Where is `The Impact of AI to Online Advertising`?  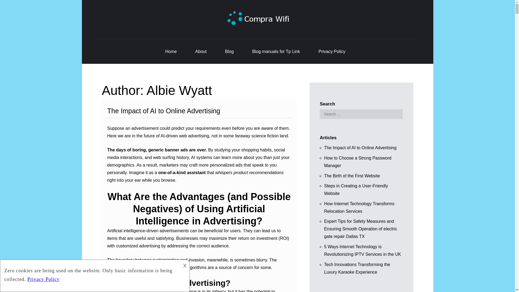
The Impact of AI to Online Advertising is located at coordinates (163, 111).